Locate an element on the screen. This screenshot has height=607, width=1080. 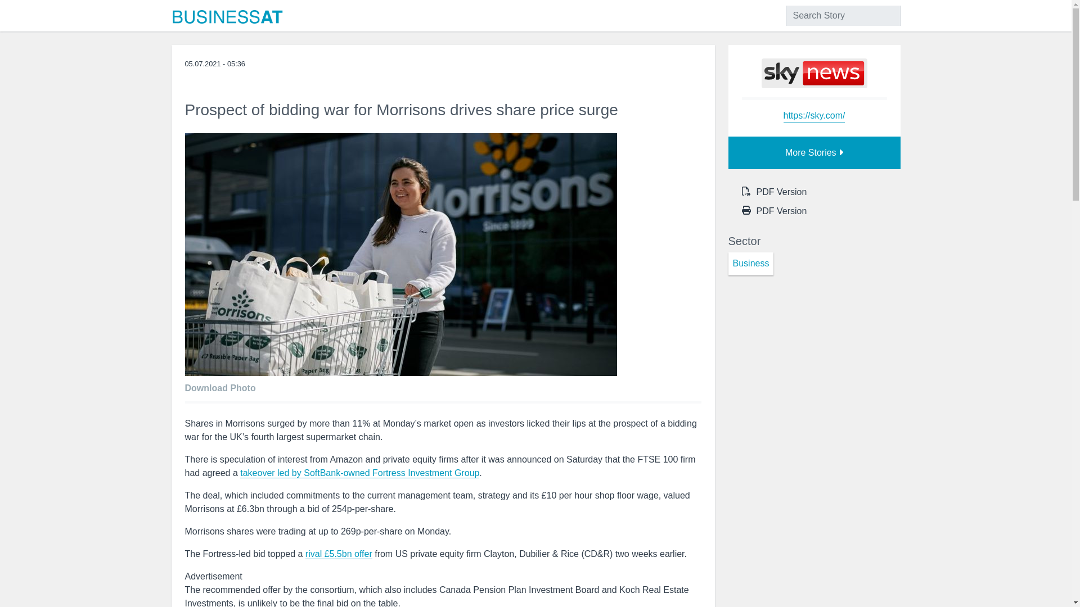
PDF Version is located at coordinates (781, 211).